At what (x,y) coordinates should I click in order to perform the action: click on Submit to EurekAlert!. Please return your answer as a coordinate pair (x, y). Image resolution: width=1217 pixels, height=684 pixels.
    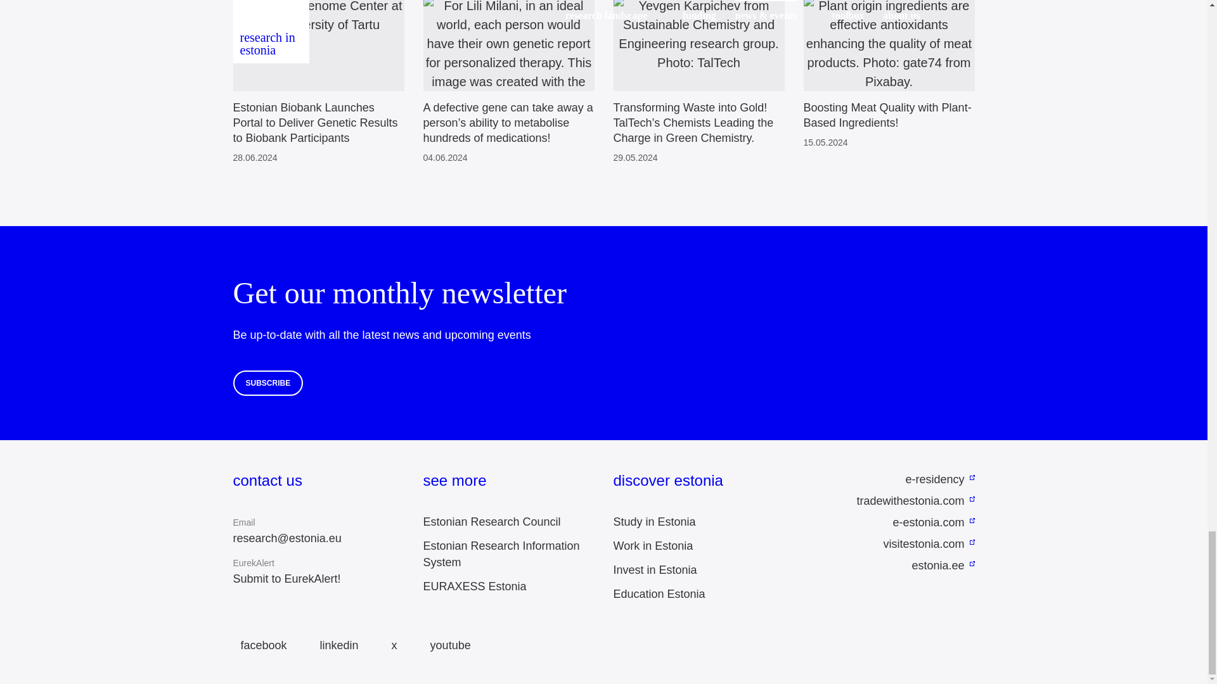
    Looking at the image, I should click on (287, 579).